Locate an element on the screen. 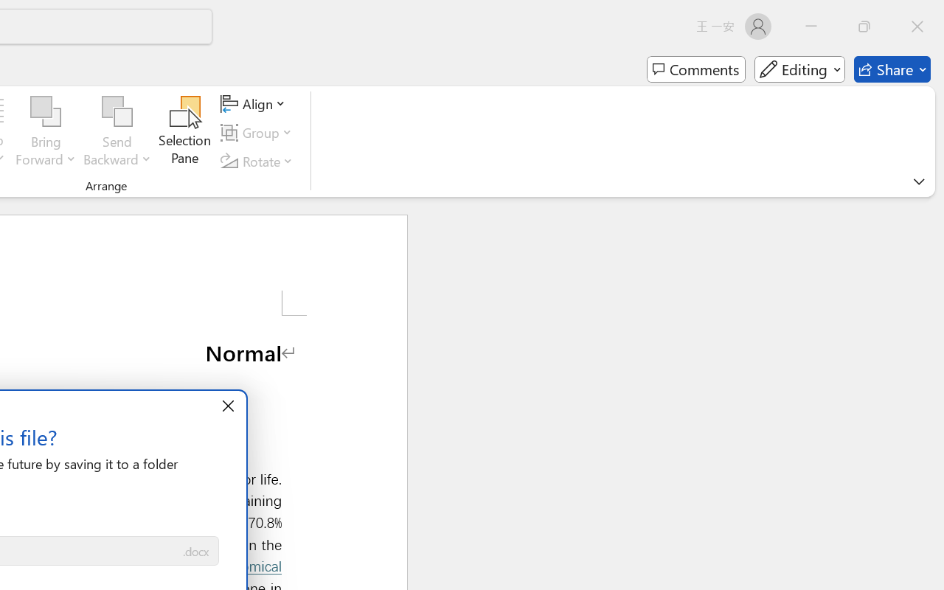  Rotate is located at coordinates (259, 161).